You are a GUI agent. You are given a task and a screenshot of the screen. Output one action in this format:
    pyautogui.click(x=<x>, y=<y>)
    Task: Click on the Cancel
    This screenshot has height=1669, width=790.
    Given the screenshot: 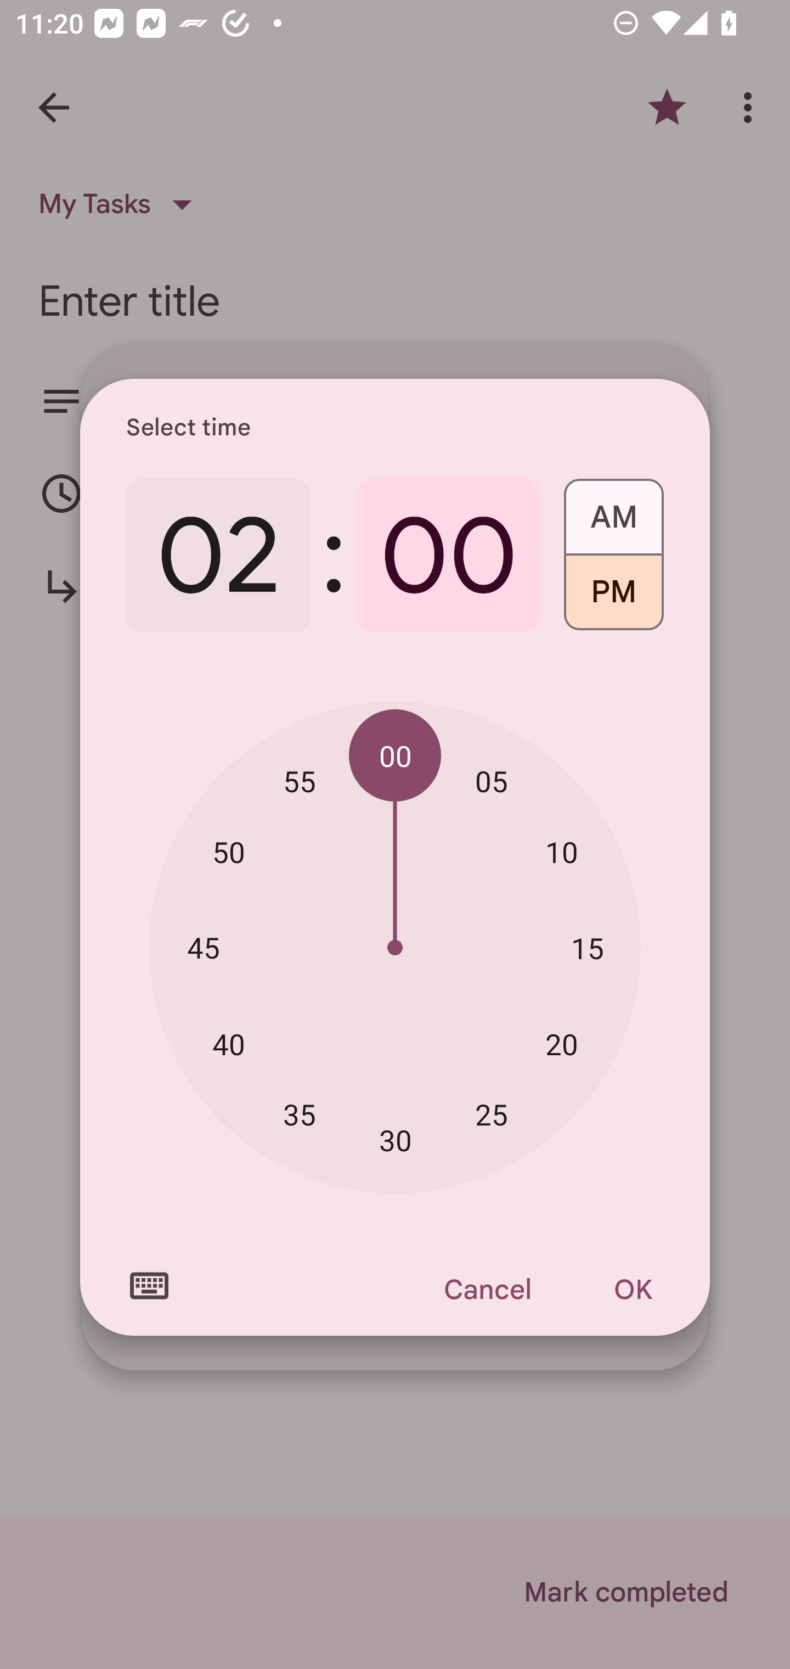 What is the action you would take?
    pyautogui.click(x=487, y=1289)
    